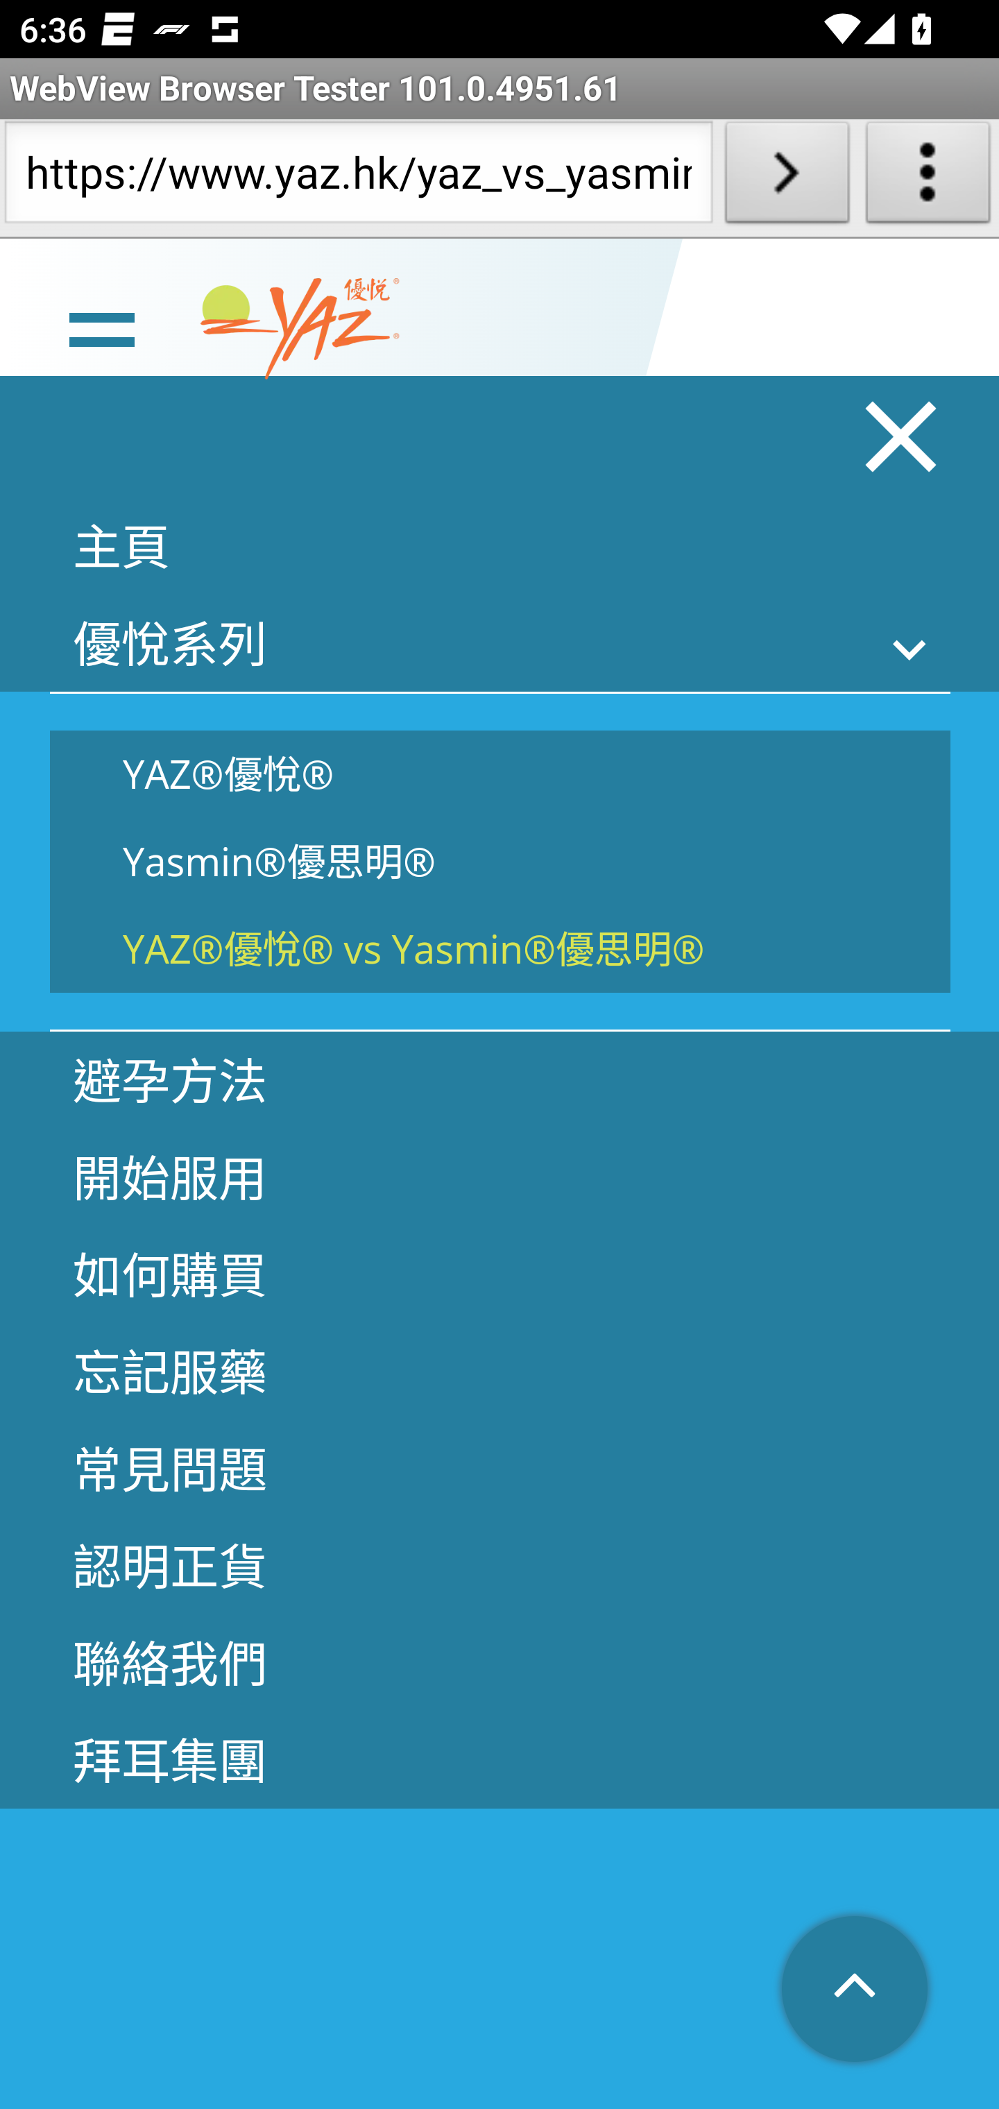 This screenshot has height=2109, width=999. Describe the element at coordinates (499, 1177) in the screenshot. I see `開始服用` at that location.